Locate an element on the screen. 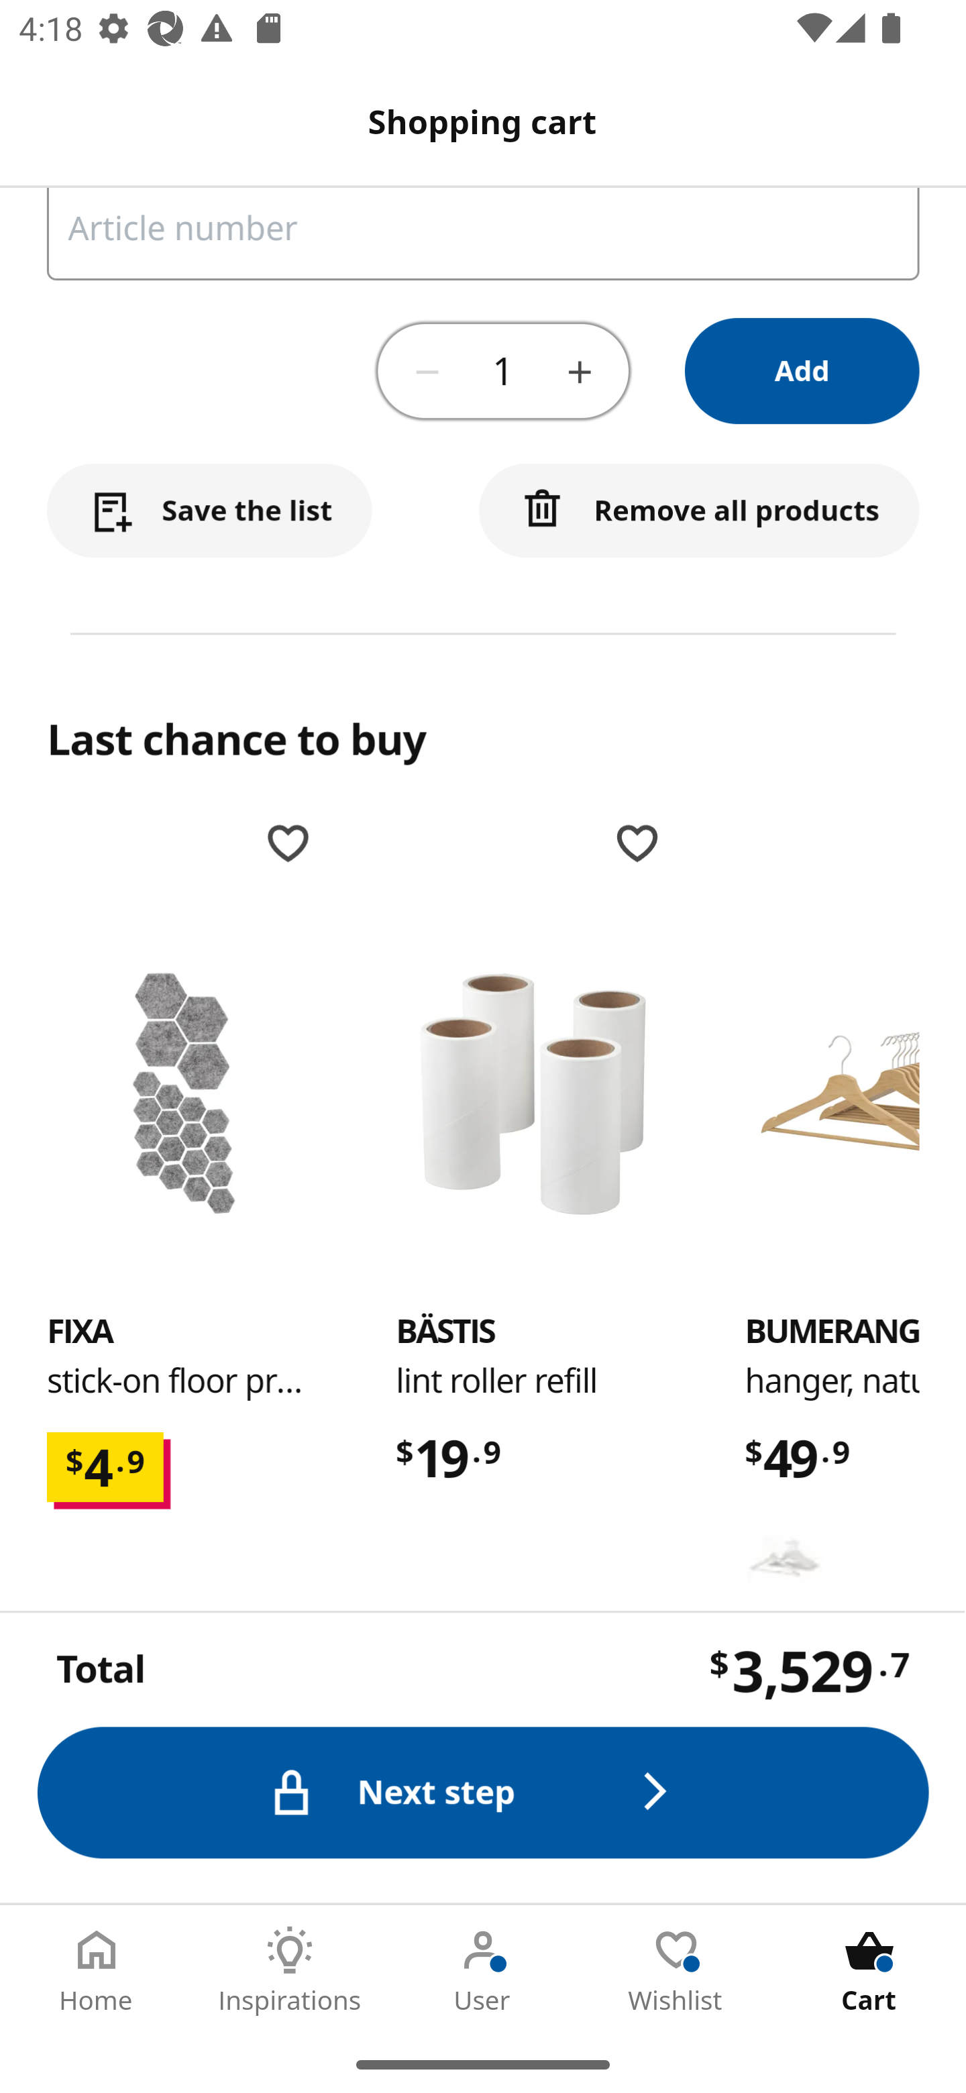  Inspirations
Tab 2 of 5 is located at coordinates (290, 1970).